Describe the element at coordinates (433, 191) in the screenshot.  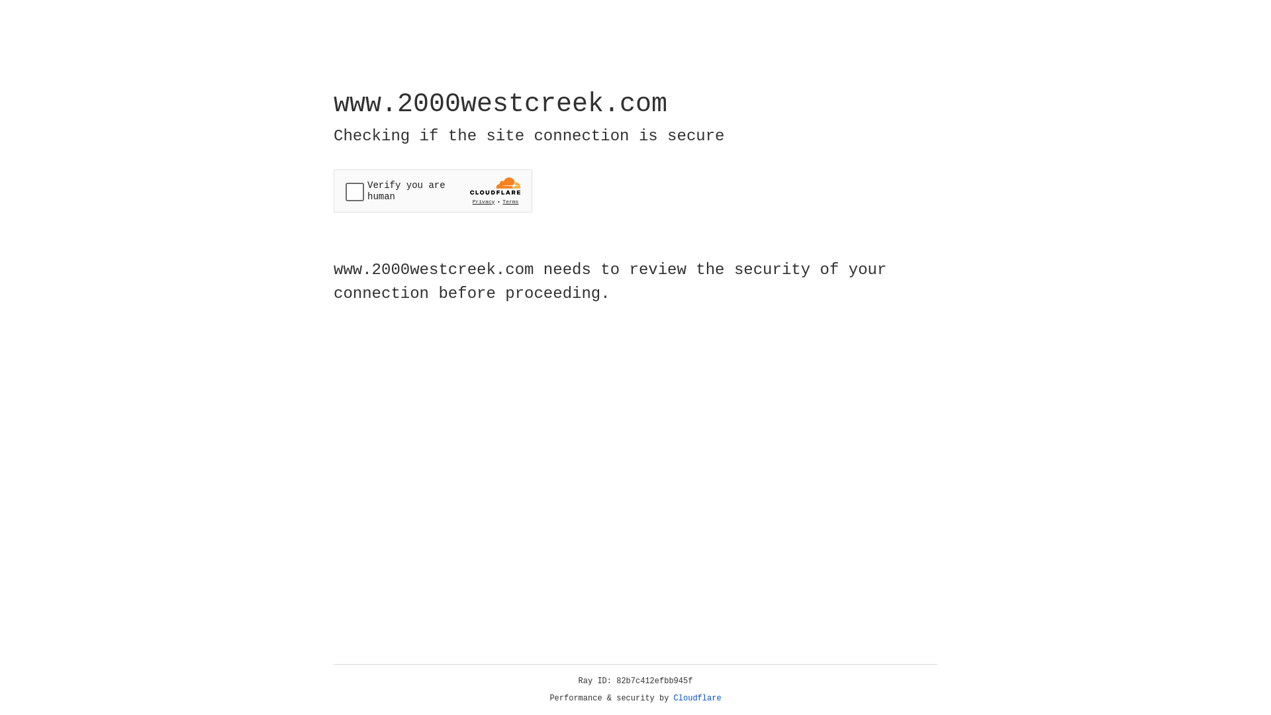
I see `Widget containing a Cloudflare security challenge` at that location.